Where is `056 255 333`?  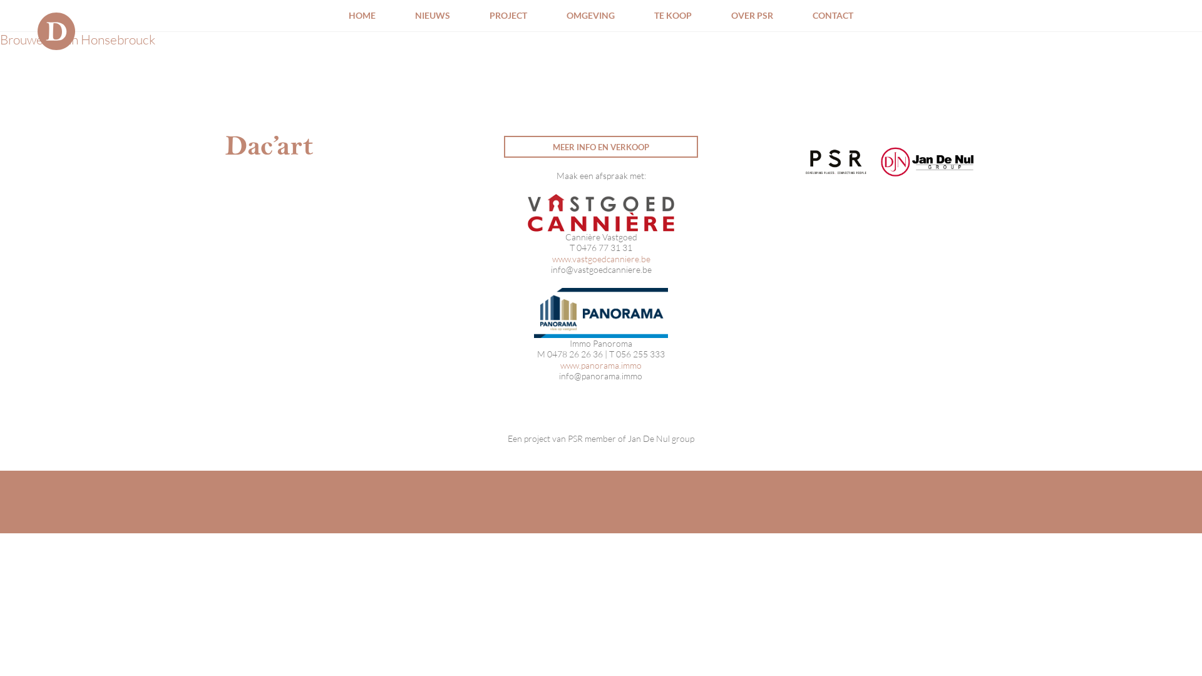 056 255 333 is located at coordinates (640, 354).